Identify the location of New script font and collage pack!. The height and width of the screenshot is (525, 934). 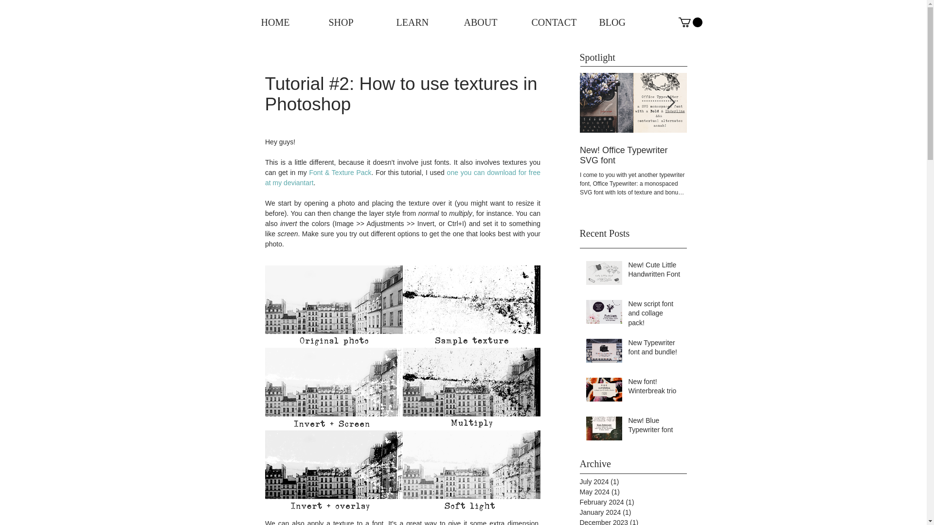
(655, 315).